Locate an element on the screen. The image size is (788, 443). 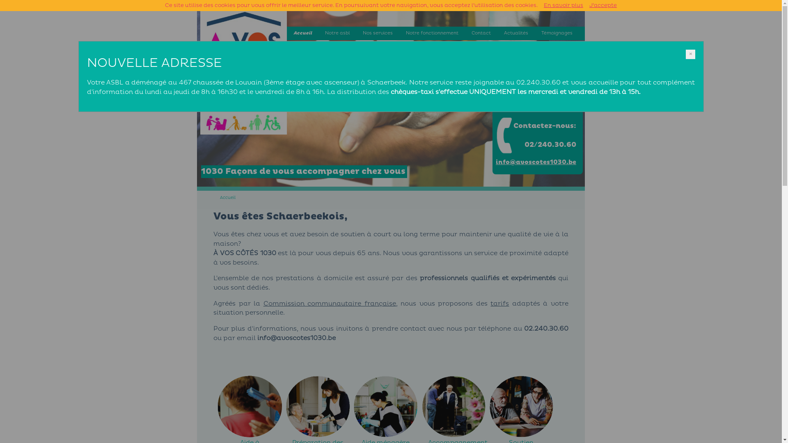
Contact is located at coordinates (481, 34).